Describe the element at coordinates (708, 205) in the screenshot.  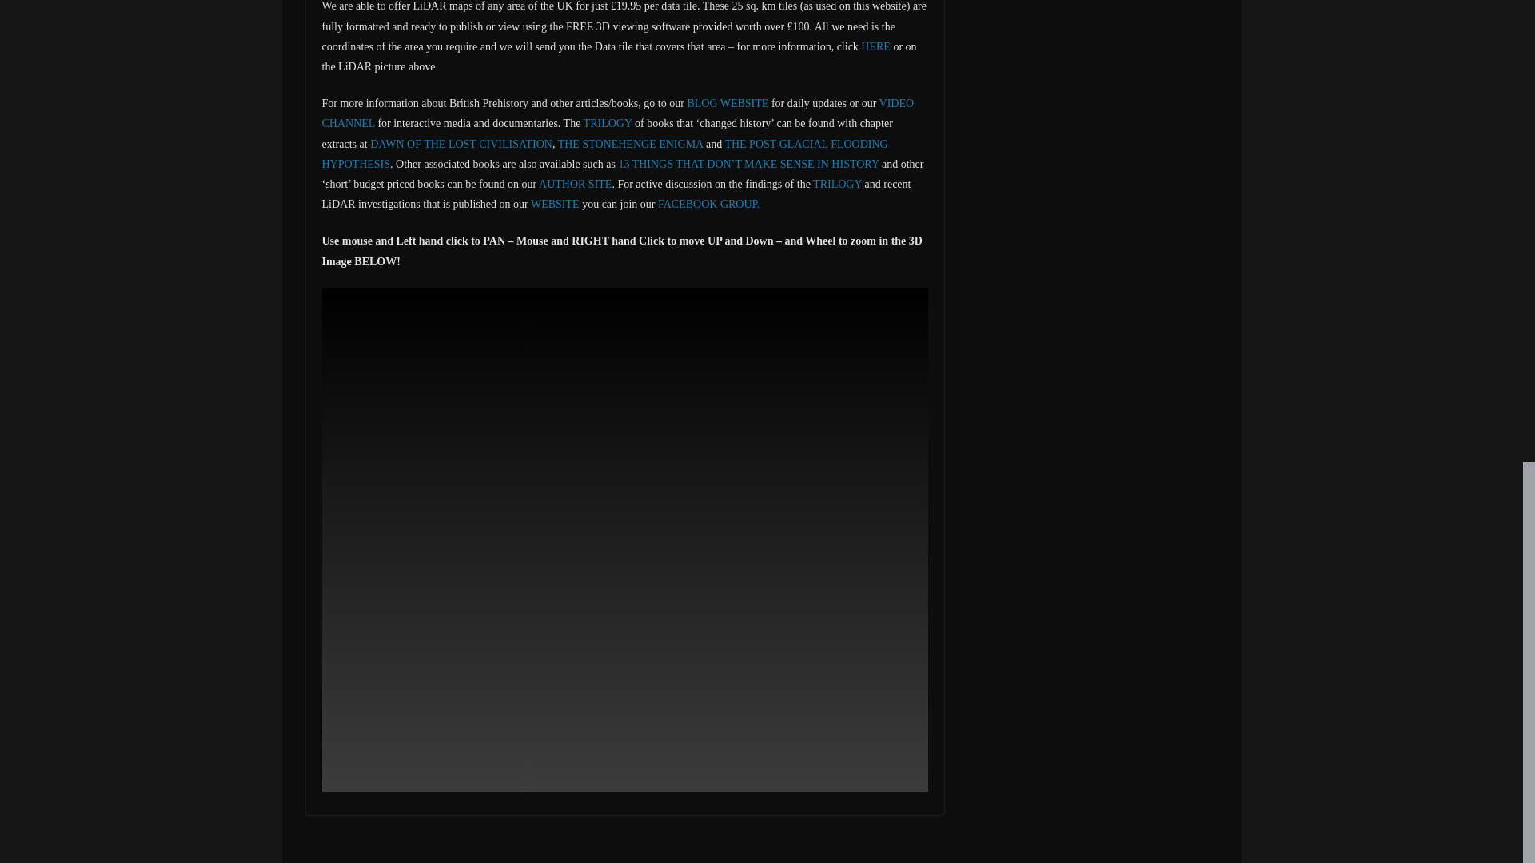
I see `FACEBOOK GROUP.` at that location.